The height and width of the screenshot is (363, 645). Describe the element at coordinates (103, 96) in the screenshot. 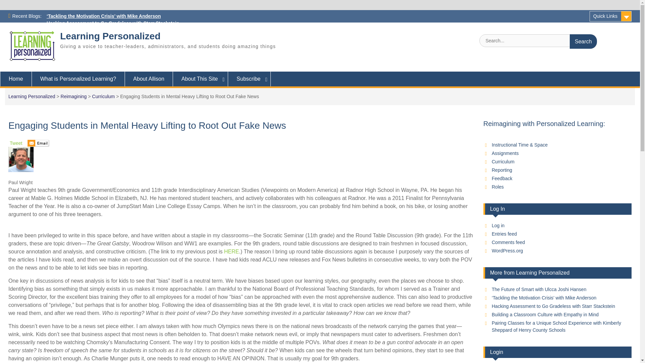

I see `Curriculum` at that location.